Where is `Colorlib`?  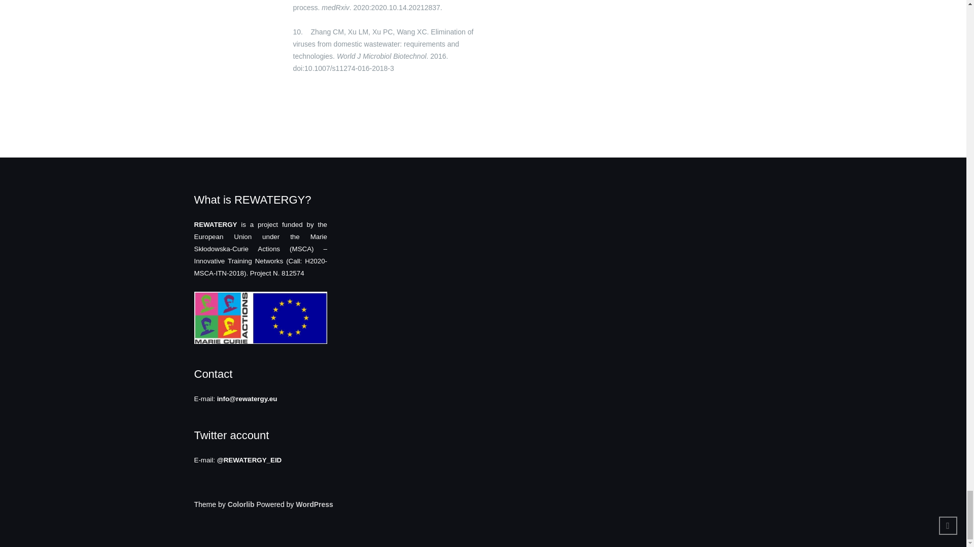 Colorlib is located at coordinates (241, 504).